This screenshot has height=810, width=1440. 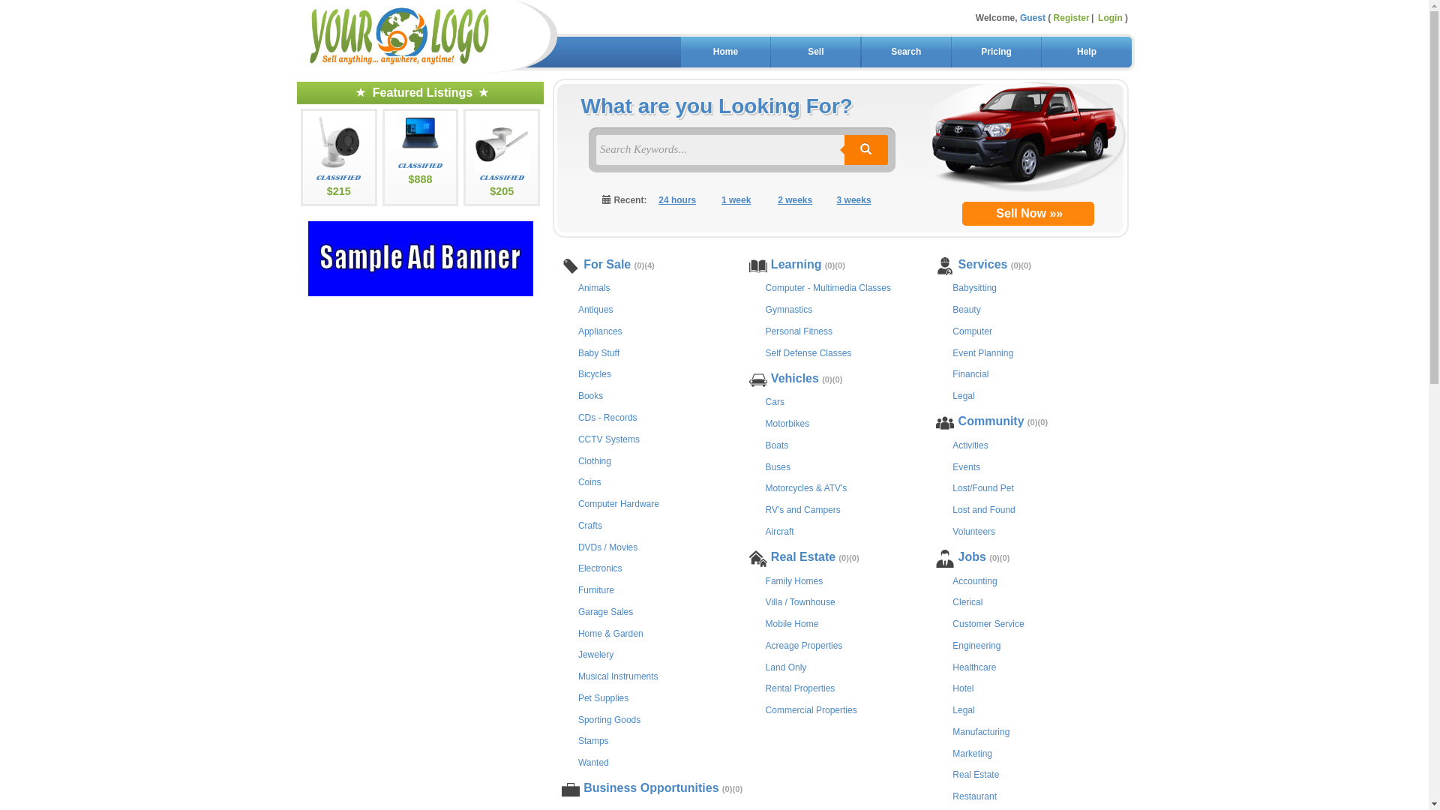 What do you see at coordinates (803, 508) in the screenshot?
I see `RV's and Campers` at bounding box center [803, 508].